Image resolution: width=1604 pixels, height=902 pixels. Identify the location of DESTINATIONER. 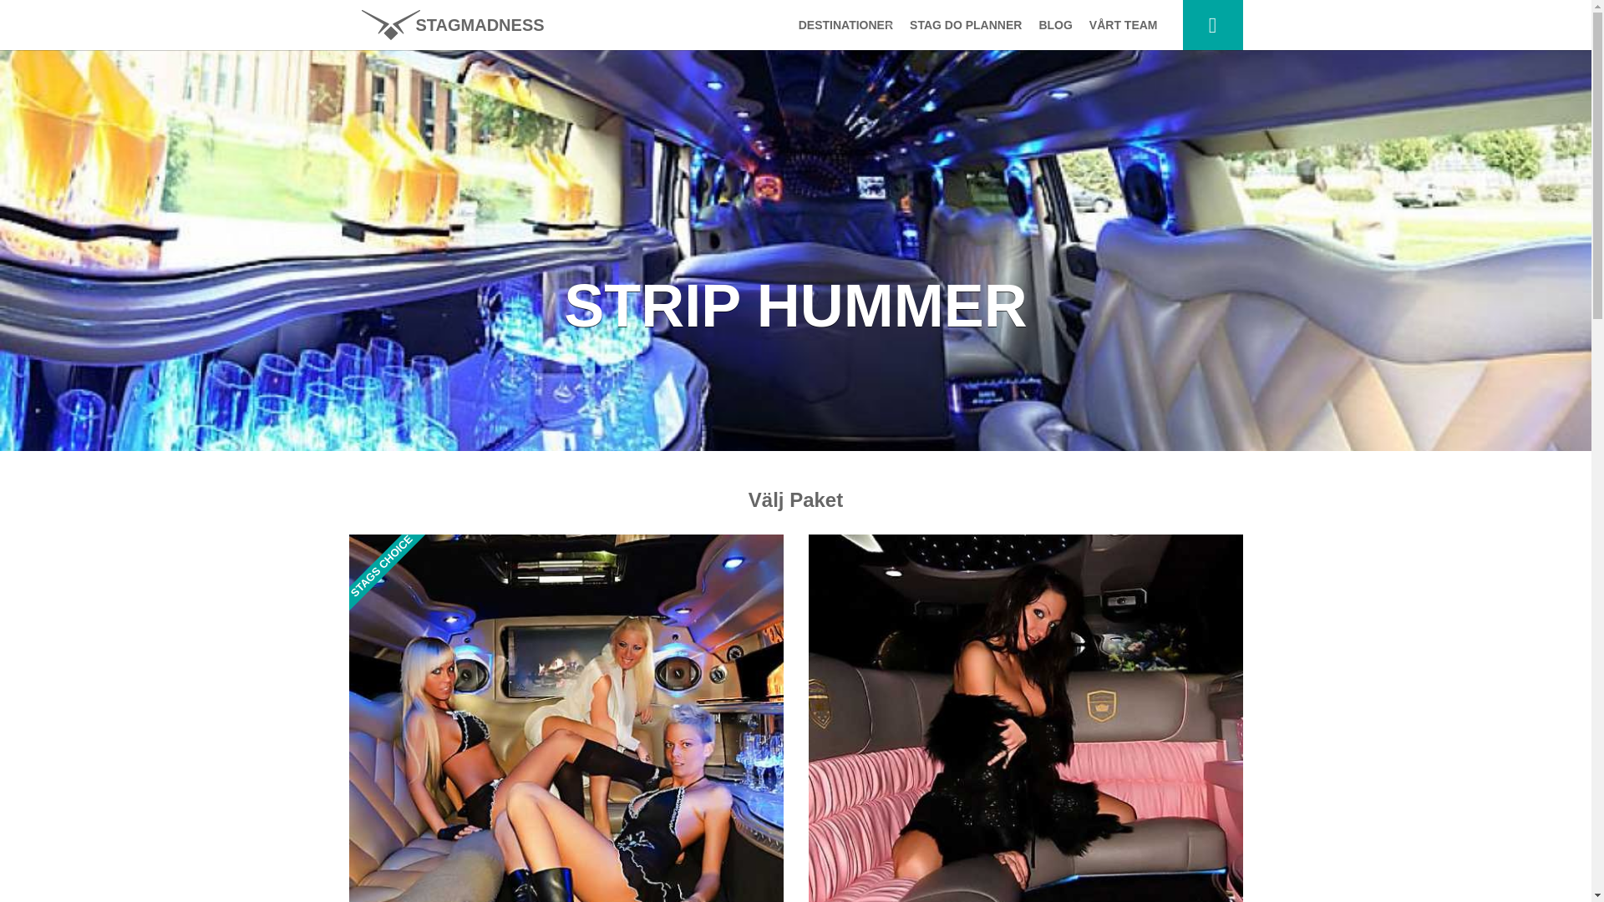
(842, 25).